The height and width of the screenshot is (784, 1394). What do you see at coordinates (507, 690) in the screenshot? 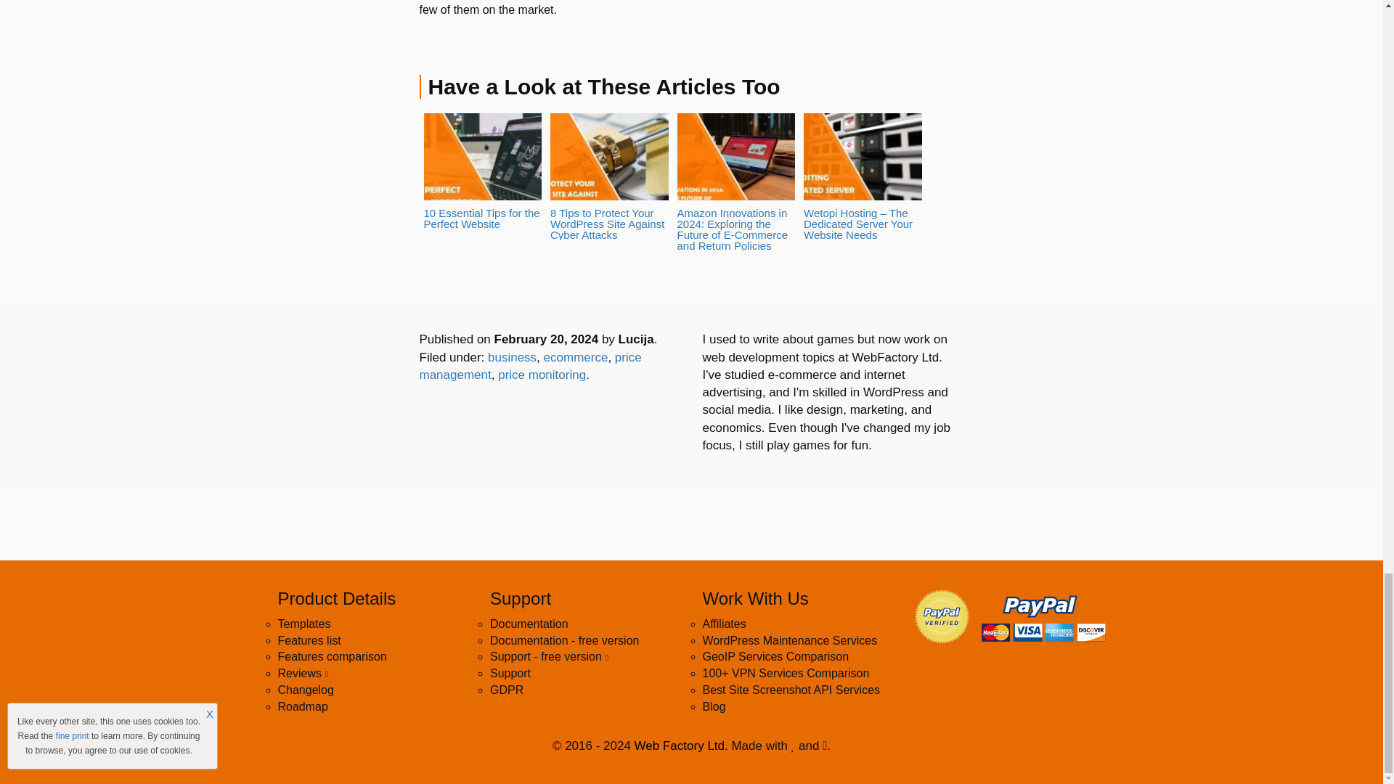
I see `GDPR` at bounding box center [507, 690].